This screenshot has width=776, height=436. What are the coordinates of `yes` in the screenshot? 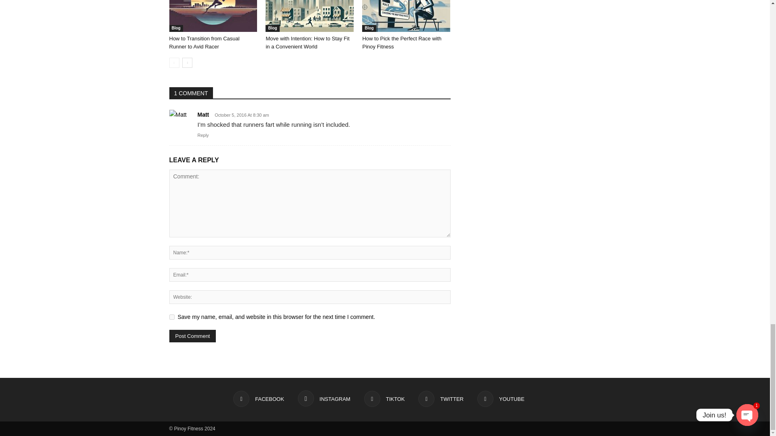 It's located at (171, 317).